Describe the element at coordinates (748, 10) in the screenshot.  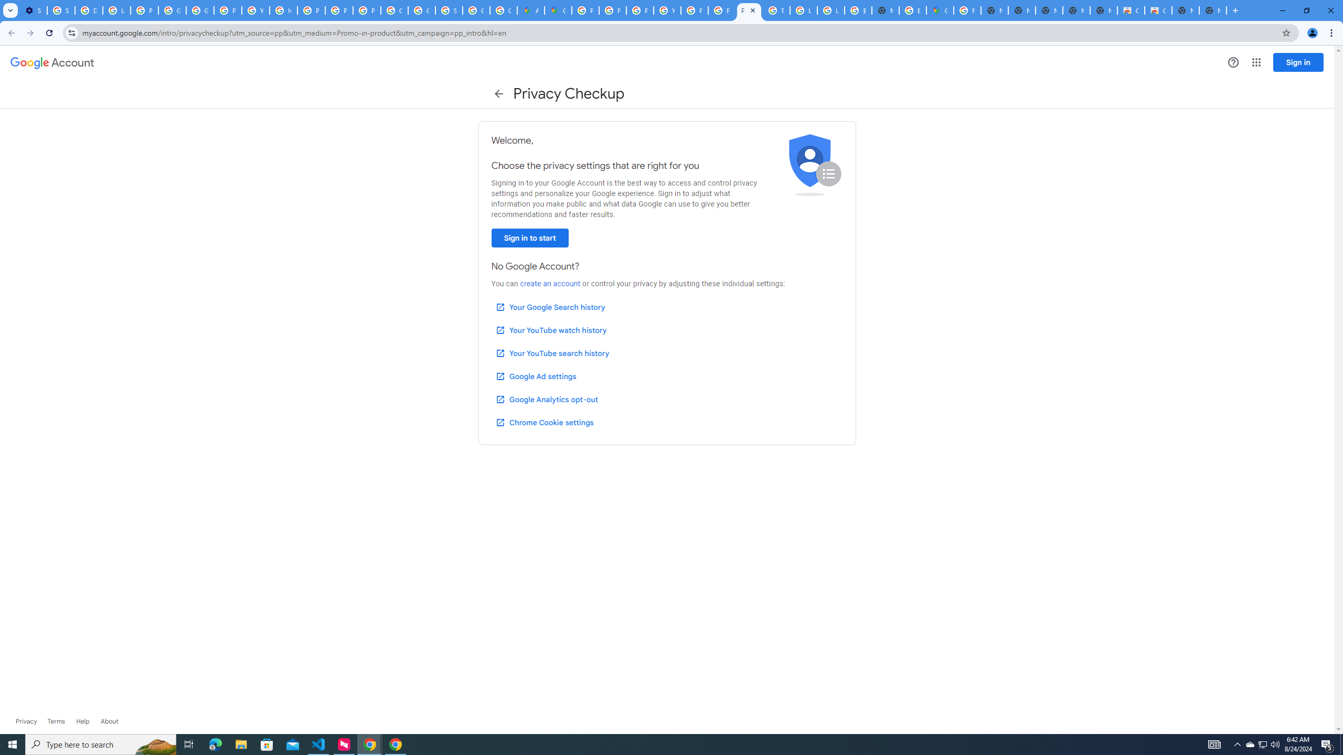
I see `Privacy Checkup` at that location.